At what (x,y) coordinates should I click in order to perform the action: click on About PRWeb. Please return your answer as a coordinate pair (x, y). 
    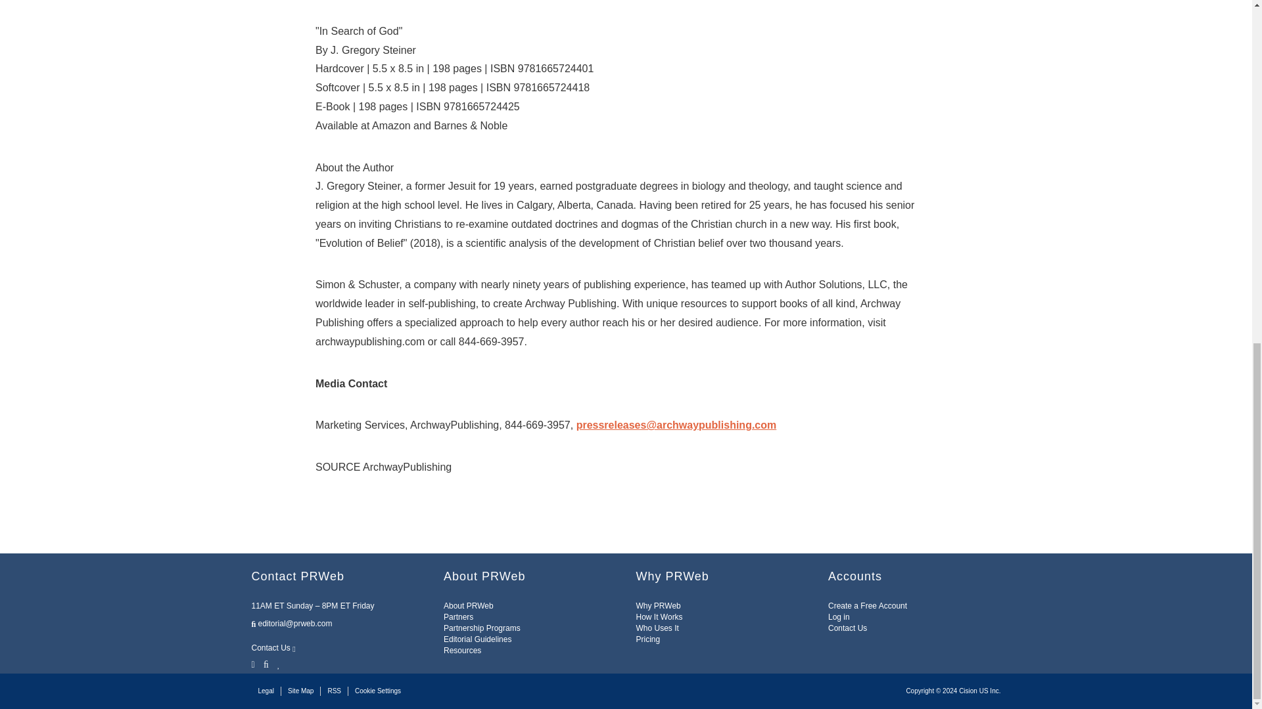
    Looking at the image, I should click on (468, 605).